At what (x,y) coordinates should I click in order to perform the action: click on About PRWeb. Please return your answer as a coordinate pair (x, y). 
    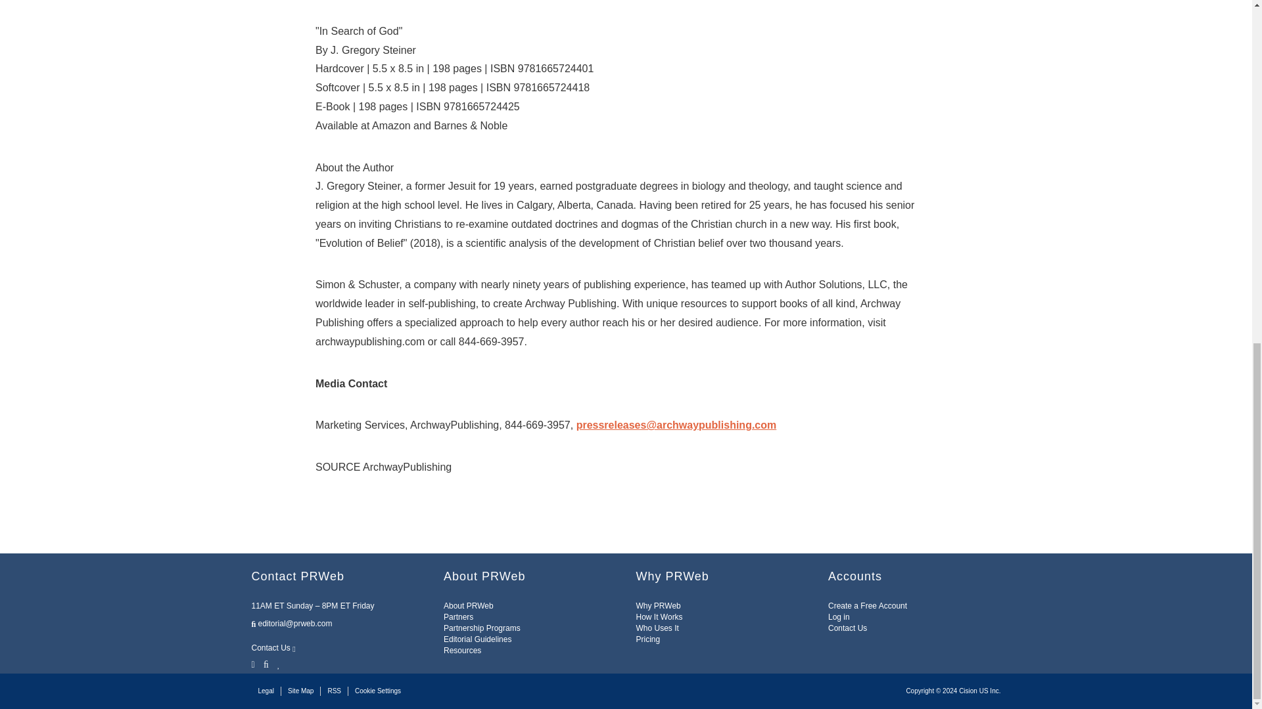
    Looking at the image, I should click on (468, 605).